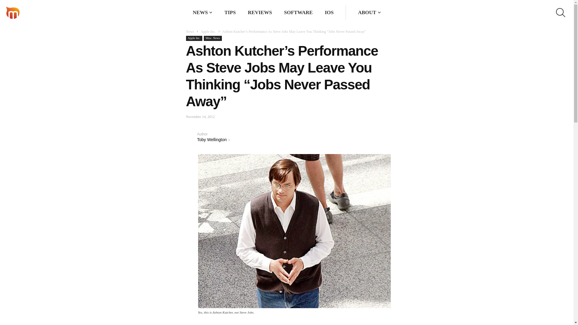 The image size is (578, 325). I want to click on View all posts in Apple Inc., so click(208, 32).